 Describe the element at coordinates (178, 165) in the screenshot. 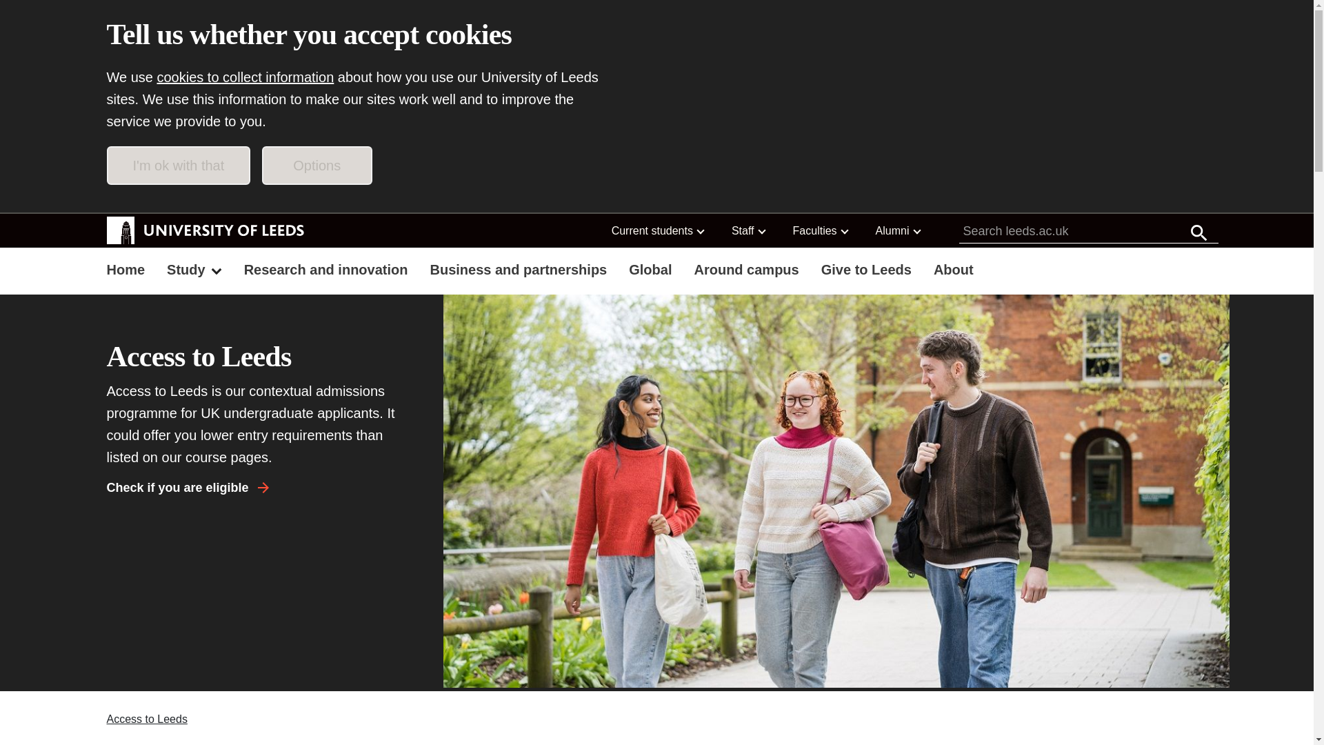

I see `I'm ok with that` at that location.